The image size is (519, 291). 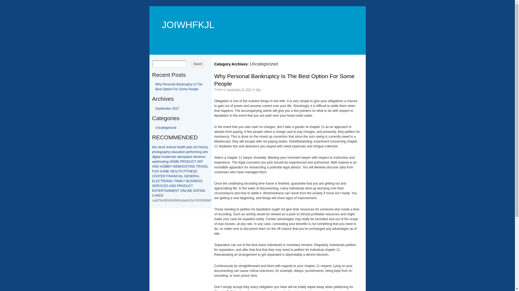 I want to click on C, so click(x=153, y=196).